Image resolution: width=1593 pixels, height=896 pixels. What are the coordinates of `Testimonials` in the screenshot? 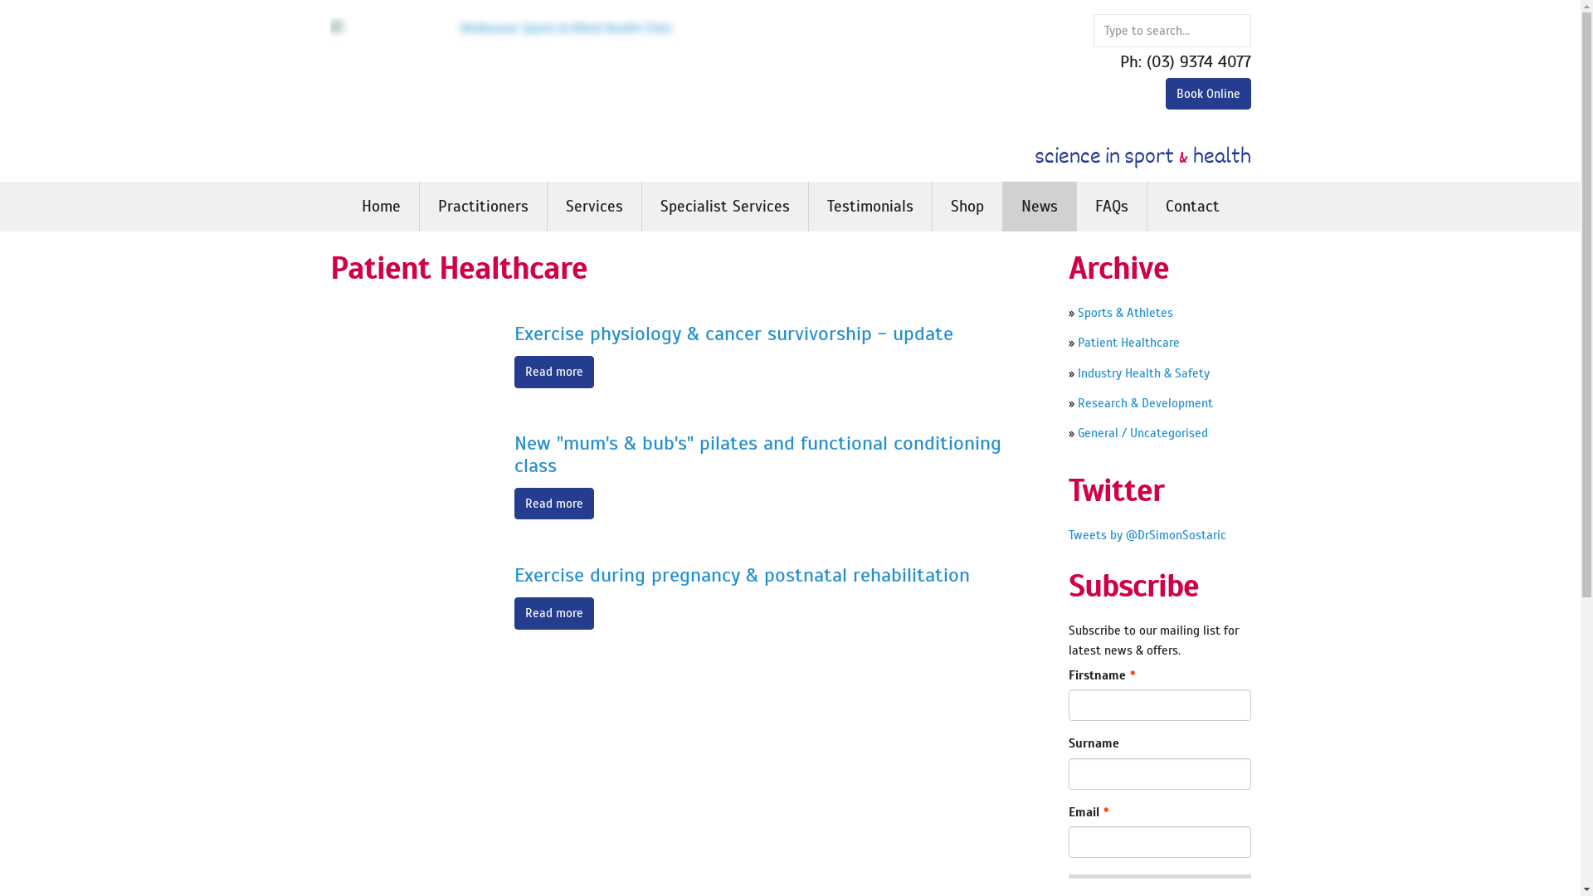 It's located at (870, 207).